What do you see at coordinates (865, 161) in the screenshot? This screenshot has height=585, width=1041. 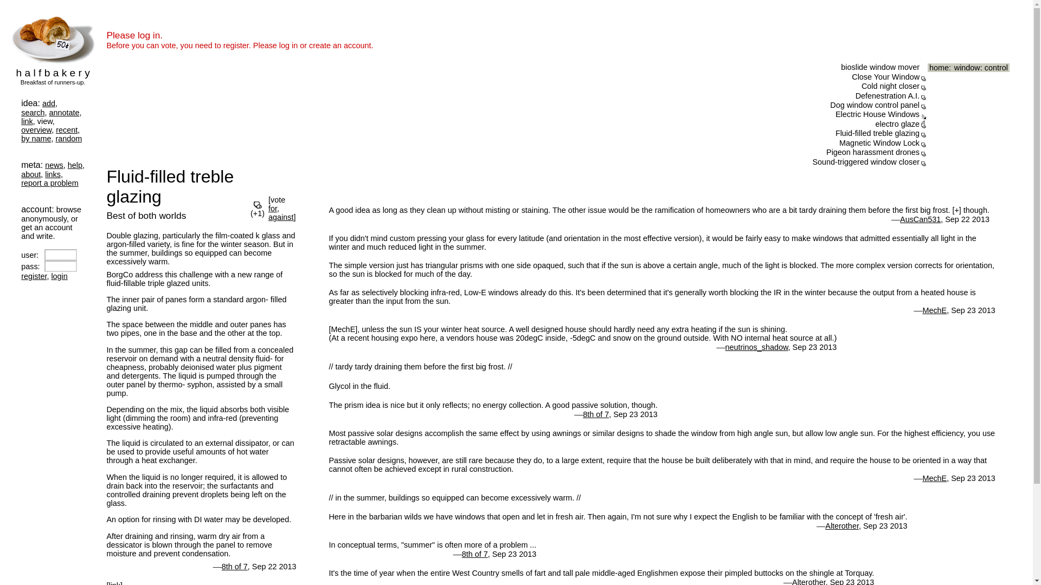 I see `Sound-triggered window closer` at bounding box center [865, 161].